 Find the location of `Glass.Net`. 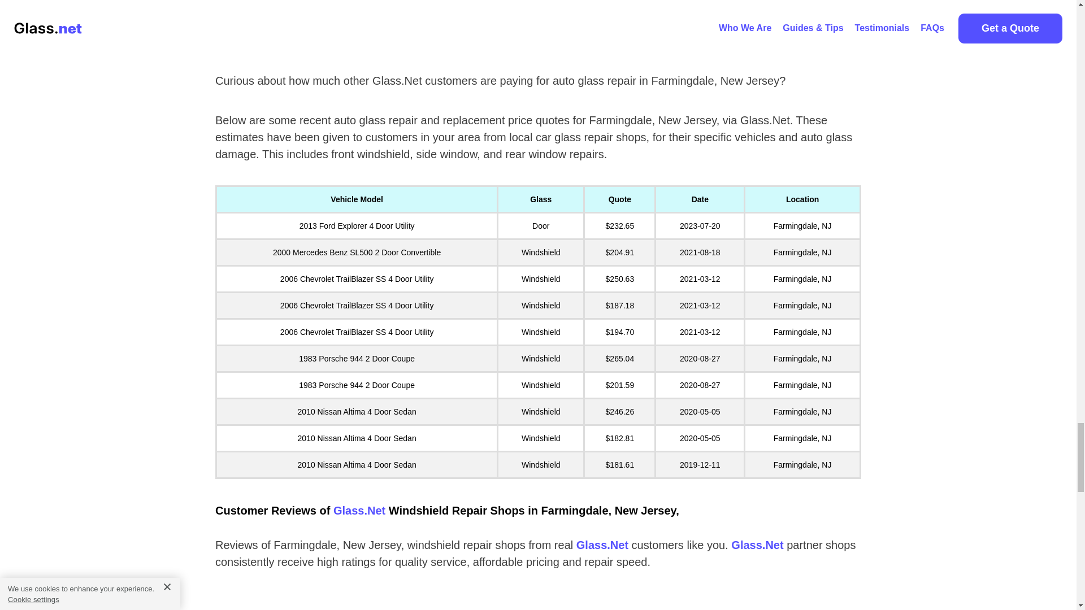

Glass.Net is located at coordinates (359, 511).